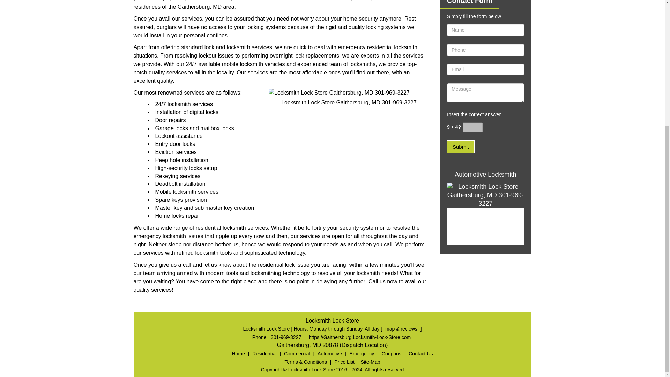  I want to click on Site-Map, so click(370, 362).